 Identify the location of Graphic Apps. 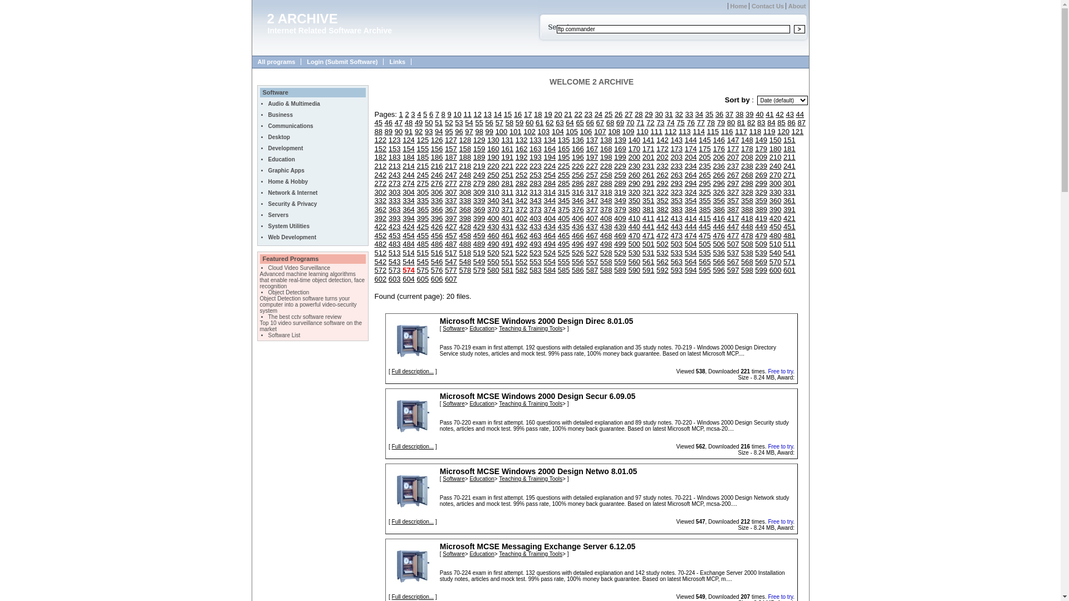
(286, 170).